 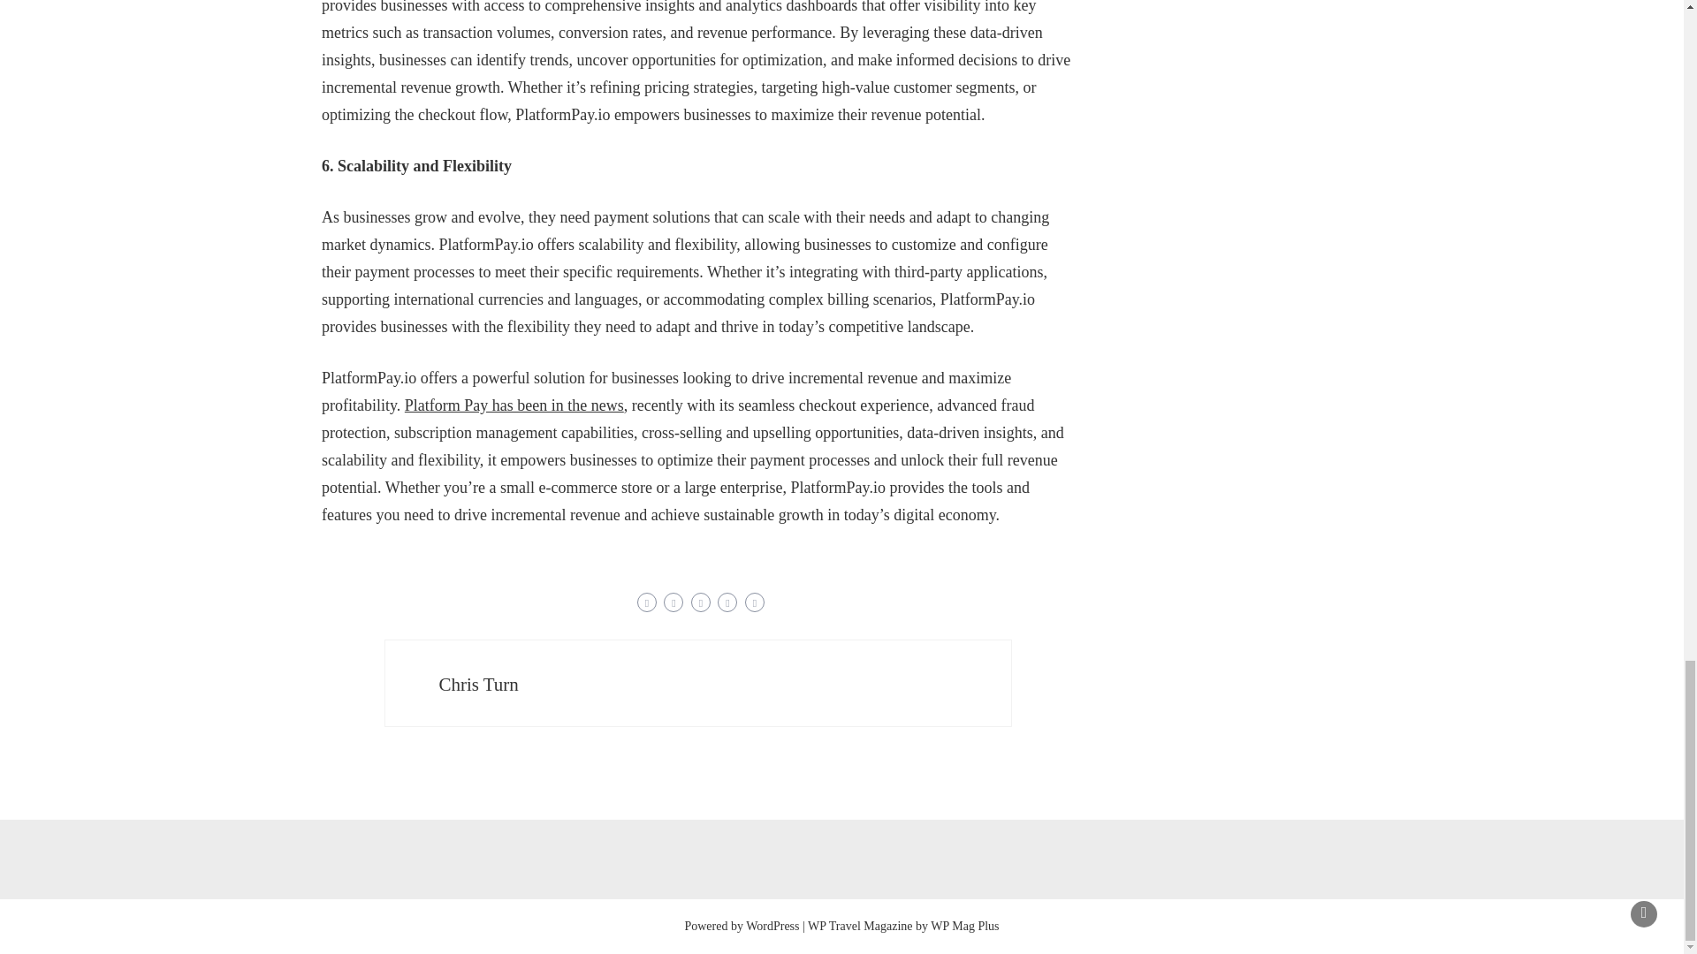 What do you see at coordinates (477, 684) in the screenshot?
I see `Chris Turn` at bounding box center [477, 684].